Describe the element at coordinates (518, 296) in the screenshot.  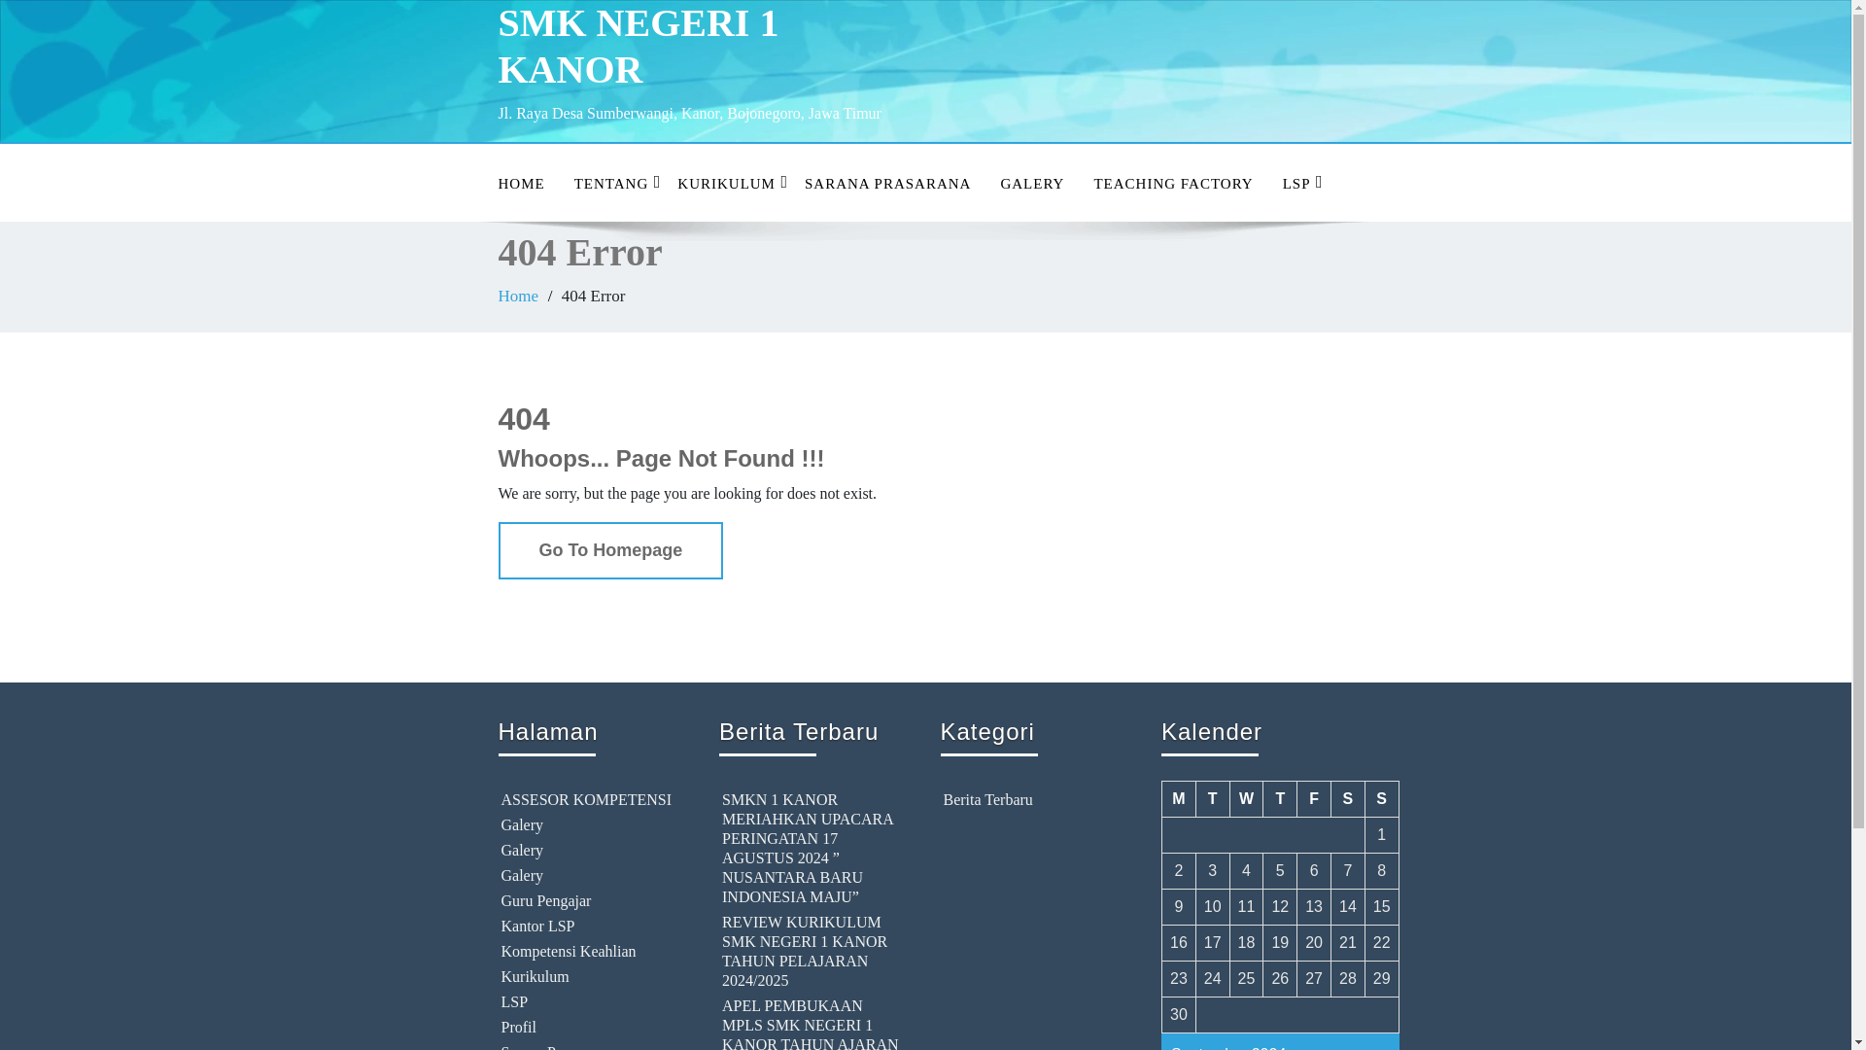
I see `Home` at that location.